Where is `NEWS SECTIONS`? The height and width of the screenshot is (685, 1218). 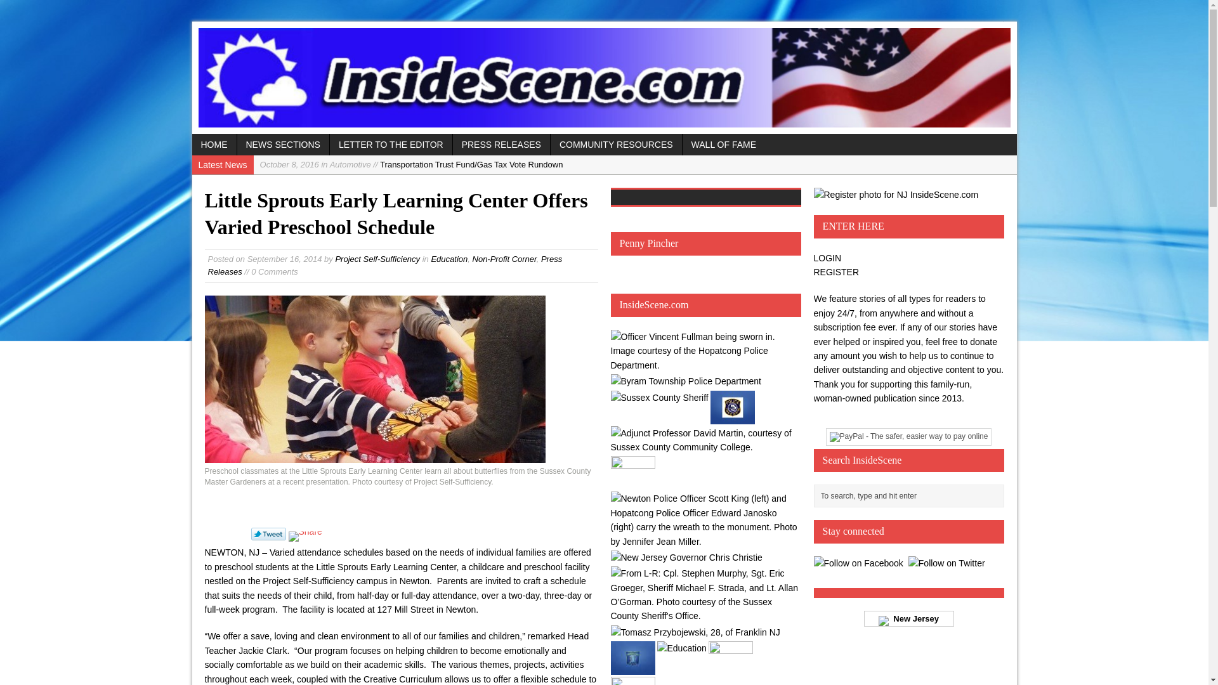 NEWS SECTIONS is located at coordinates (283, 145).